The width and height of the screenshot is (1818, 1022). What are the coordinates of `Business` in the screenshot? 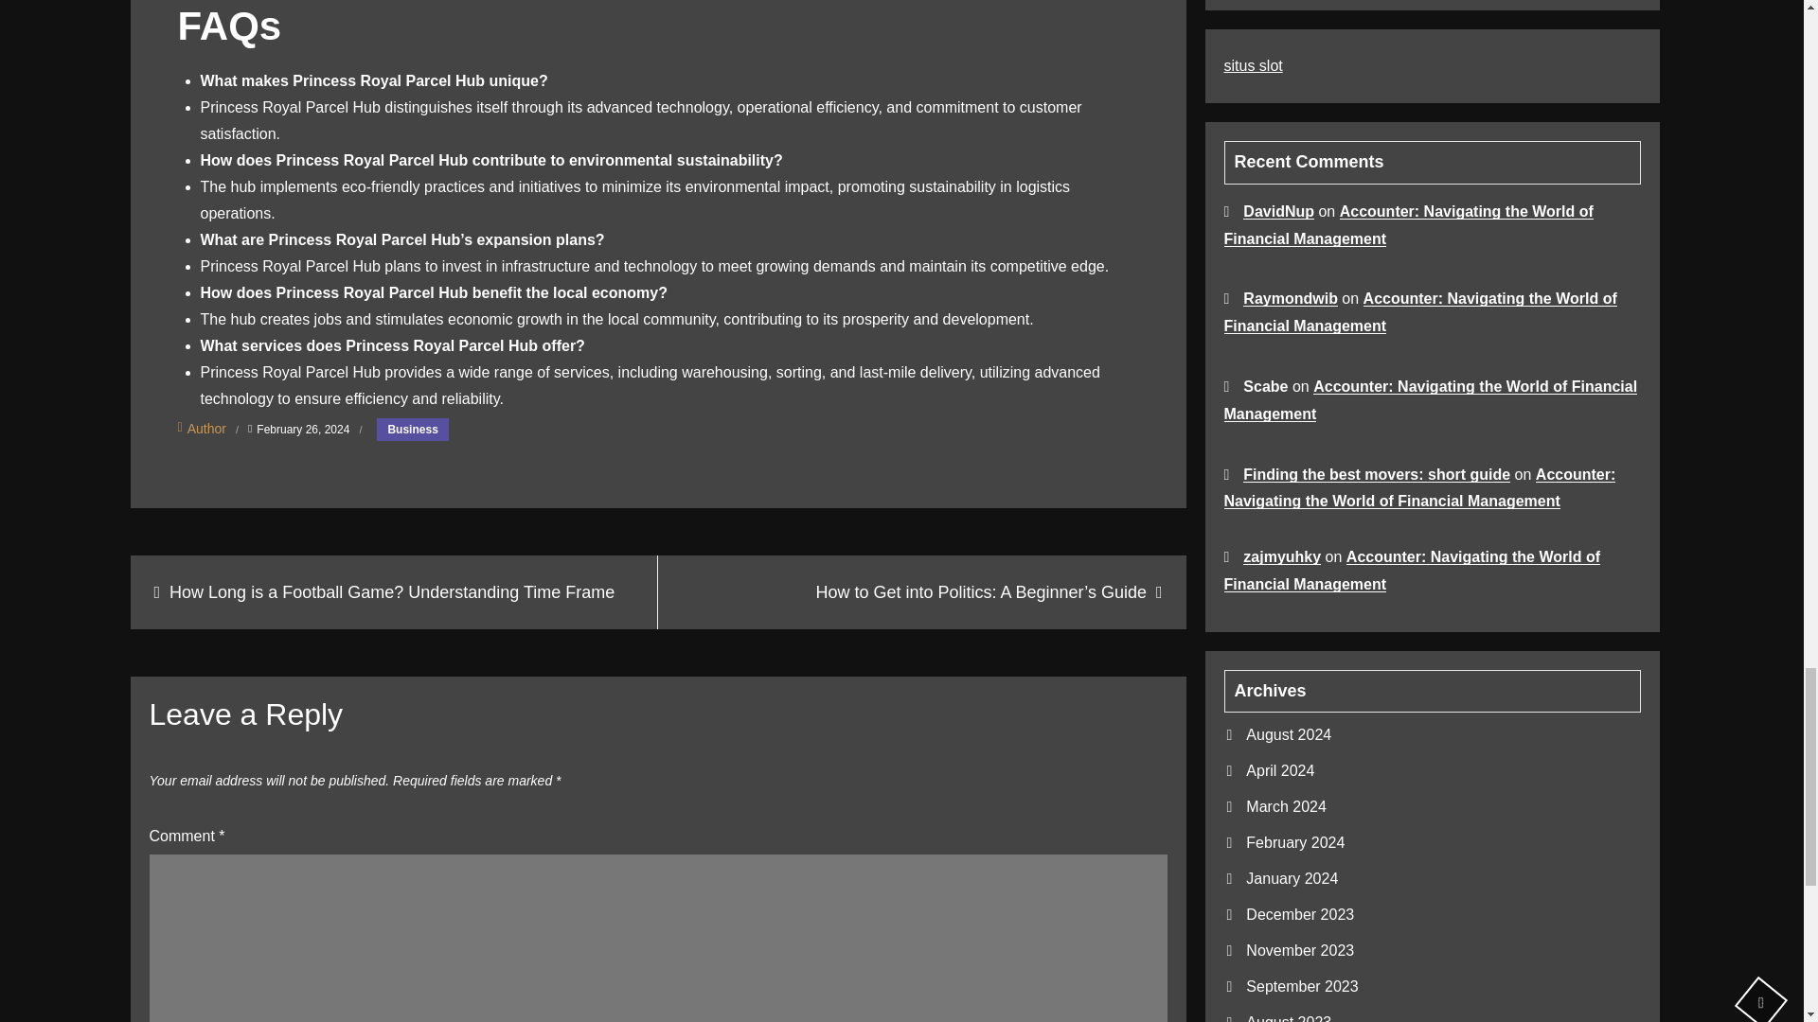 It's located at (411, 429).